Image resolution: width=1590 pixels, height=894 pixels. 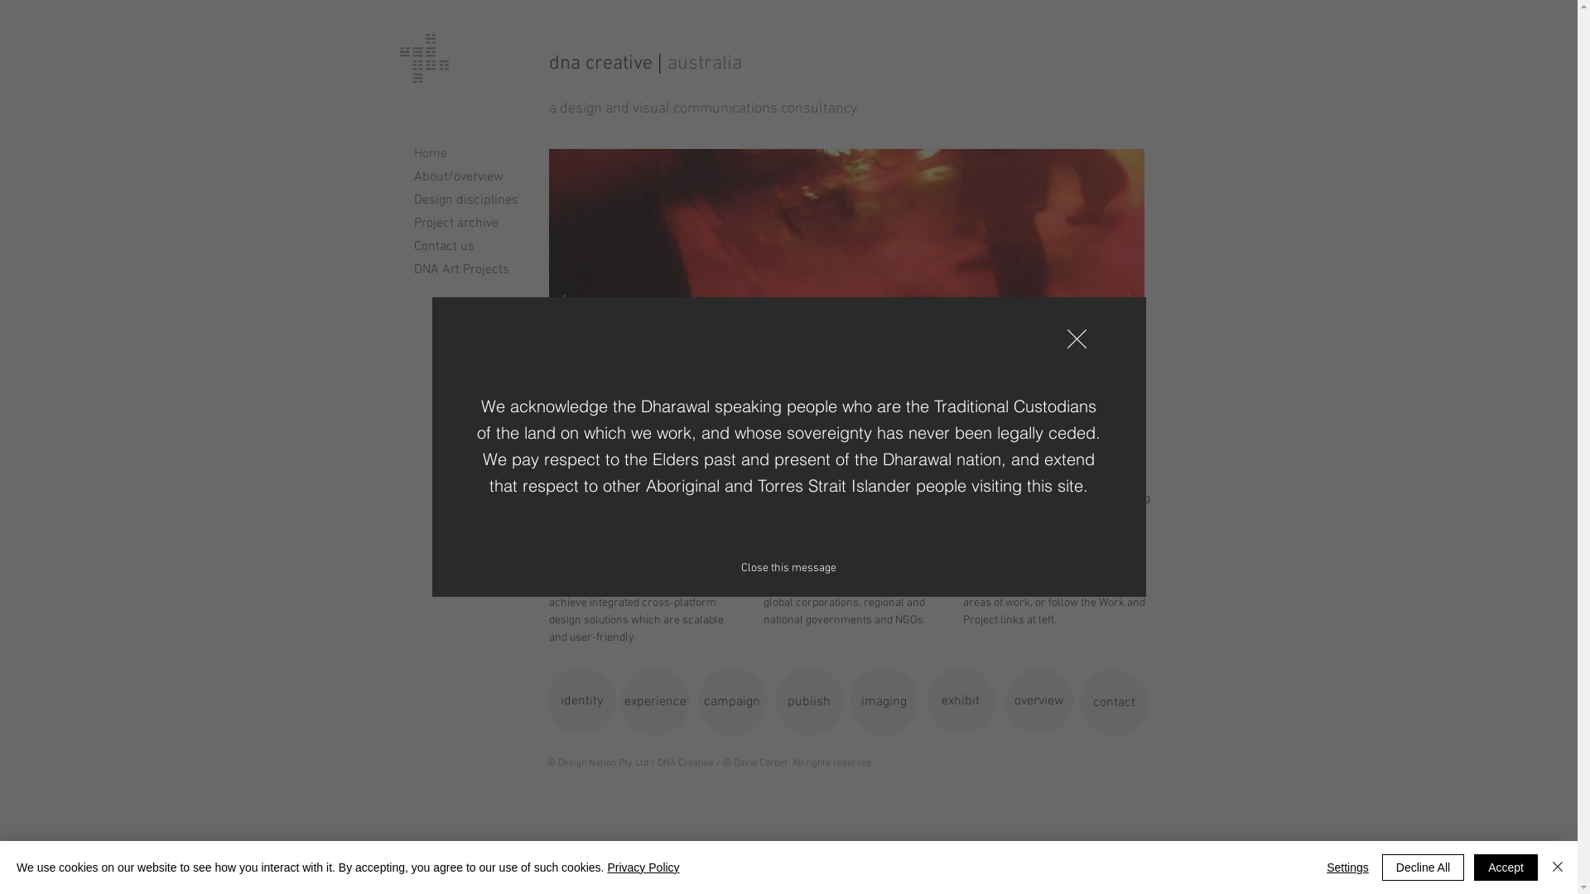 I want to click on campaign, so click(x=732, y=702).